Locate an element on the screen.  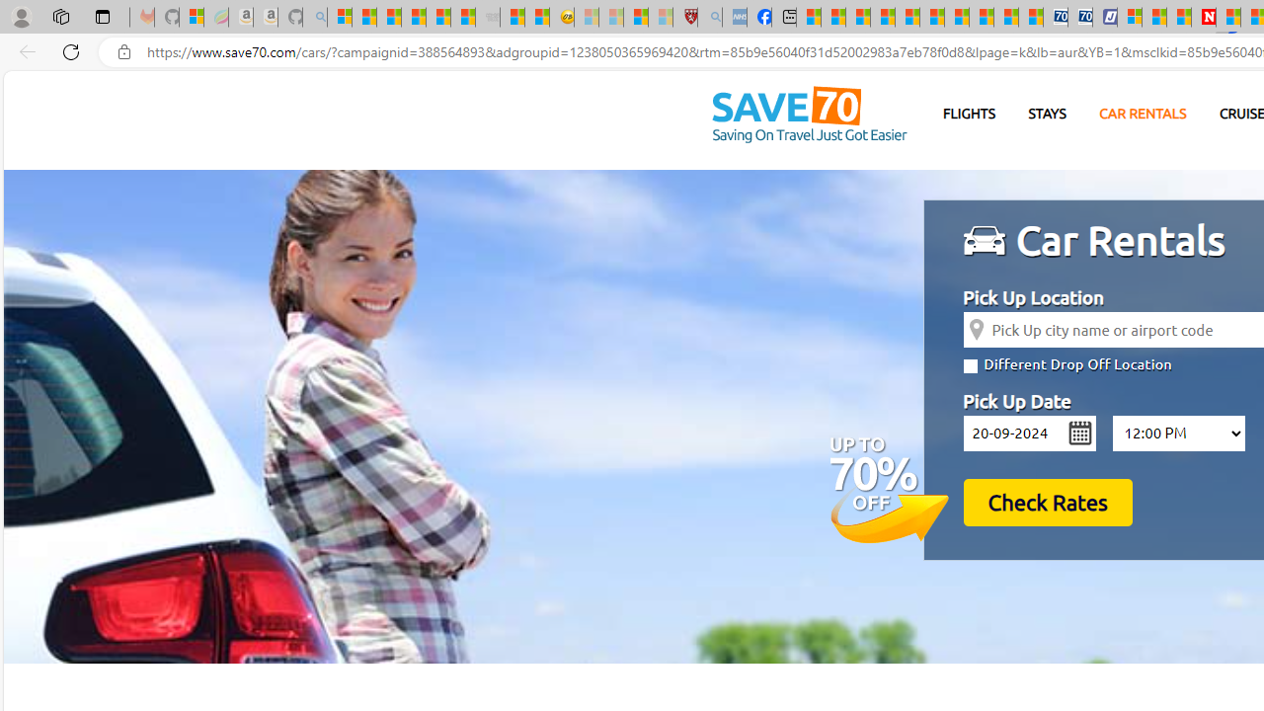
World - MSN is located at coordinates (857, 18).